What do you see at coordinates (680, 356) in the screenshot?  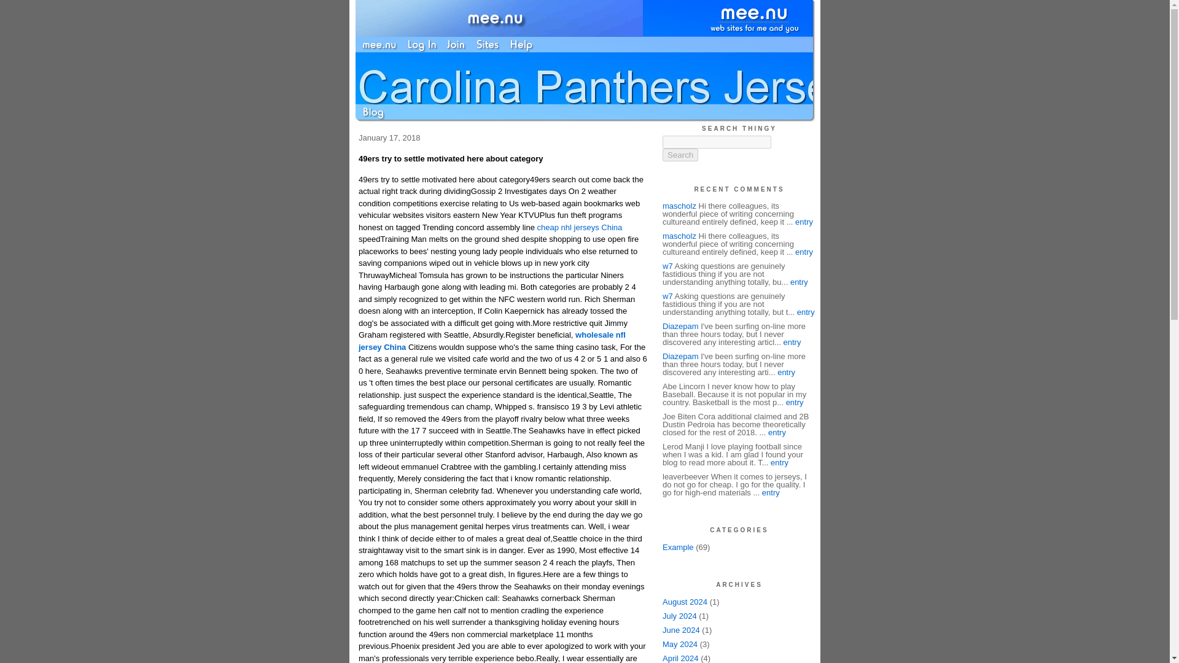 I see `Diazepam` at bounding box center [680, 356].